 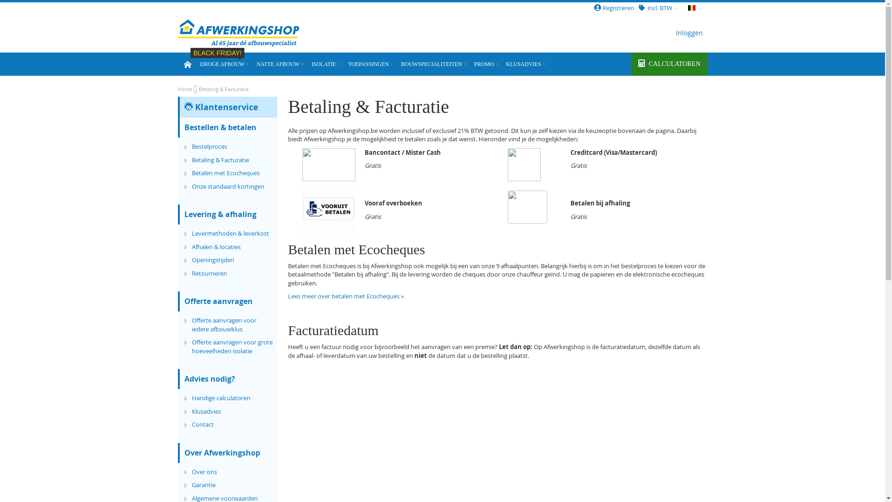 What do you see at coordinates (527, 64) in the screenshot?
I see `KLUSADVIES` at bounding box center [527, 64].